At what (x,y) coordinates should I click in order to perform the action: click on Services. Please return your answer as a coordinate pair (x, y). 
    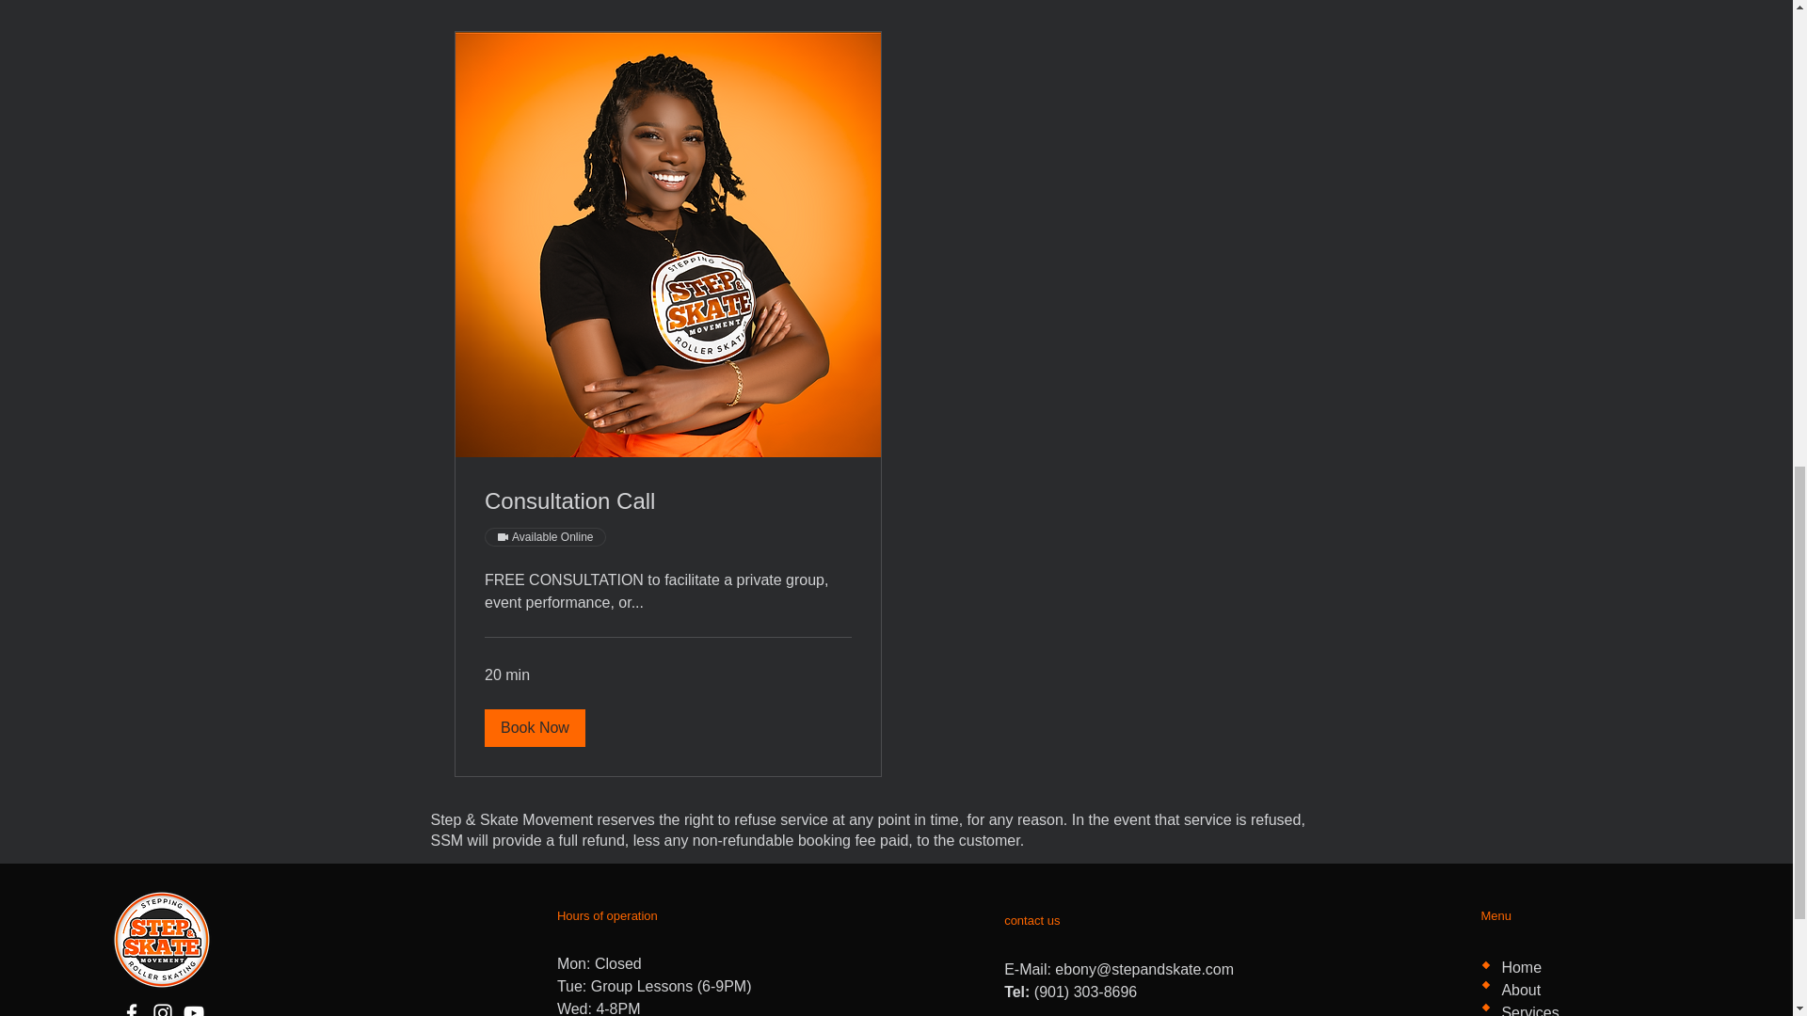
    Looking at the image, I should click on (1529, 1010).